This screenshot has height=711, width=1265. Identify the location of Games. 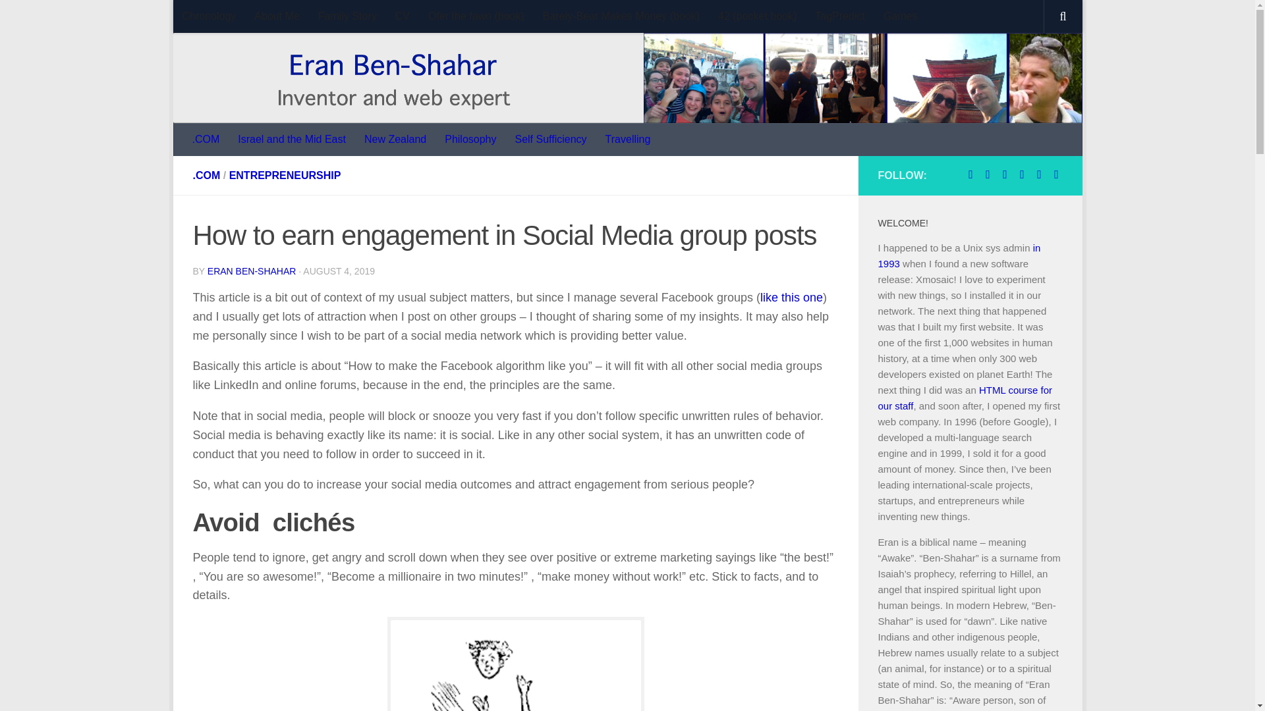
(900, 16).